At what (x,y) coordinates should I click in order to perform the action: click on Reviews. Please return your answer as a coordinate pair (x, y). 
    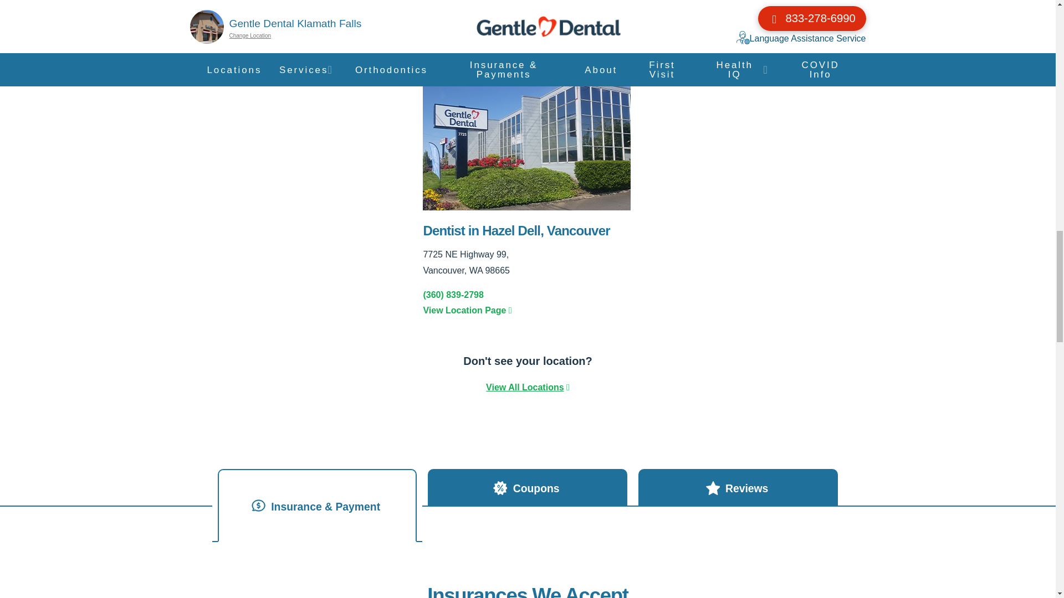
    Looking at the image, I should click on (738, 487).